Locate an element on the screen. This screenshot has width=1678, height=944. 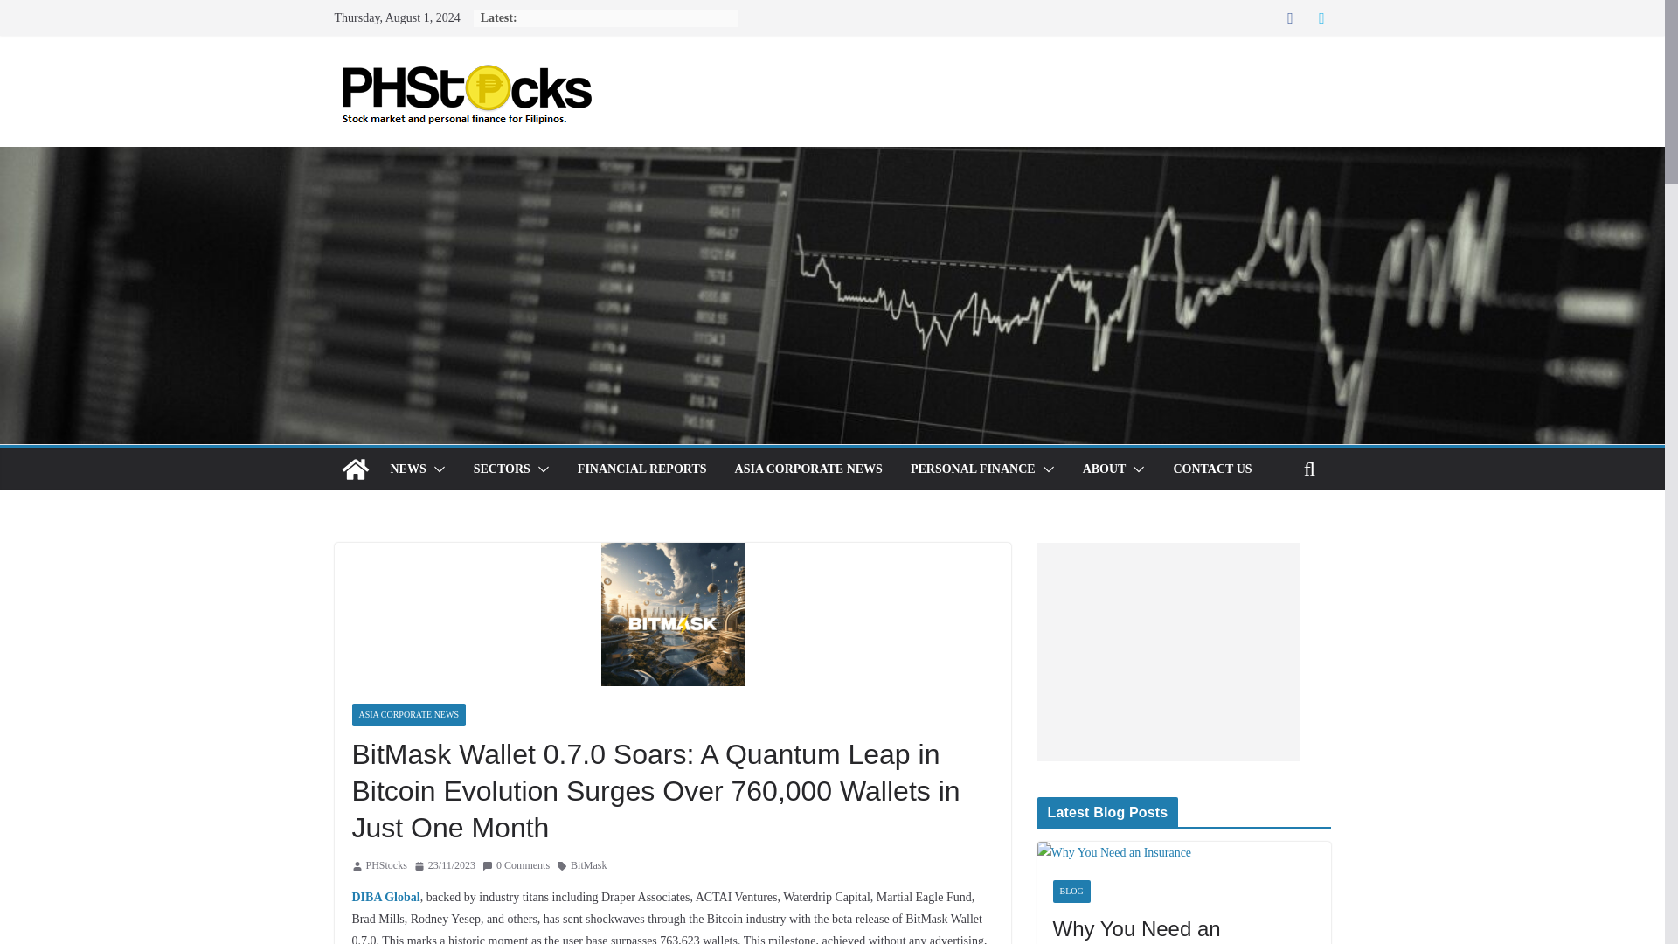
ABOUT is located at coordinates (1104, 469).